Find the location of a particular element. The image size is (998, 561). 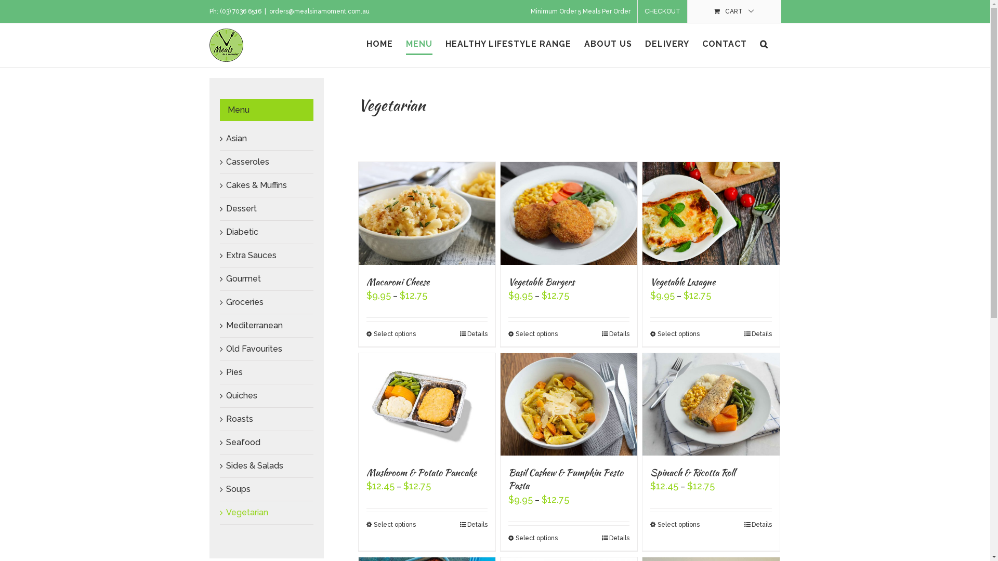

Vegetarian is located at coordinates (246, 512).